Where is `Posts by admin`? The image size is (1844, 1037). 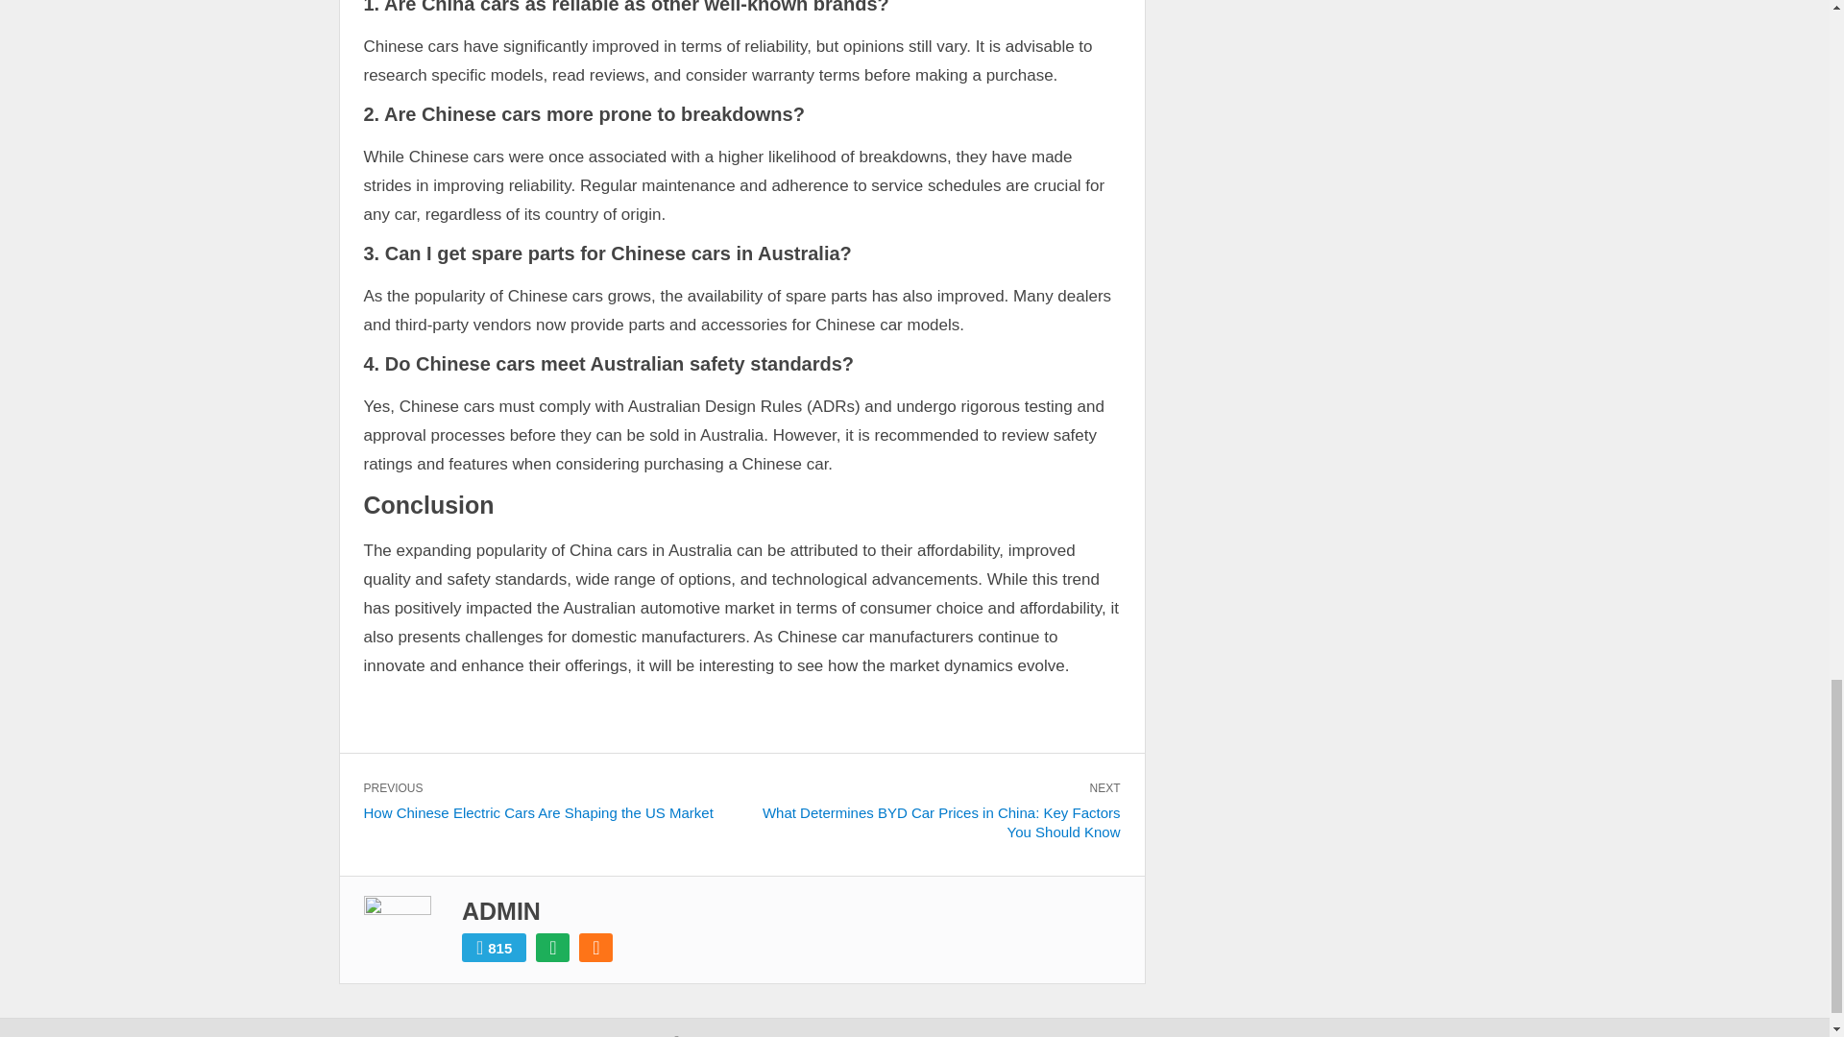
Posts by admin is located at coordinates (501, 911).